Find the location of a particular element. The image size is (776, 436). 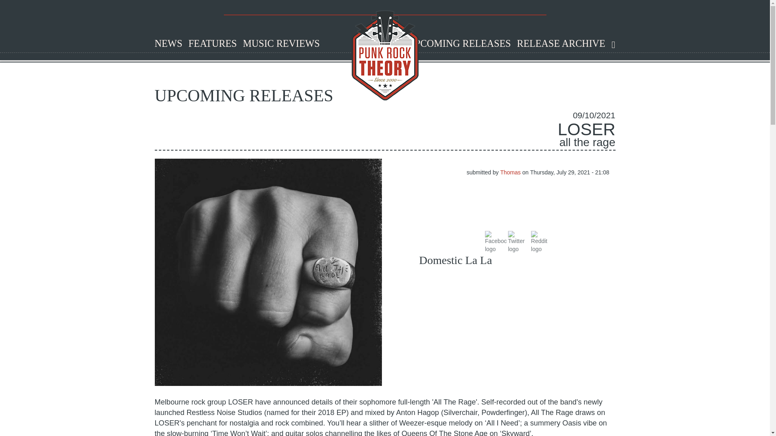

Submit this post on reddit.com is located at coordinates (542, 241).